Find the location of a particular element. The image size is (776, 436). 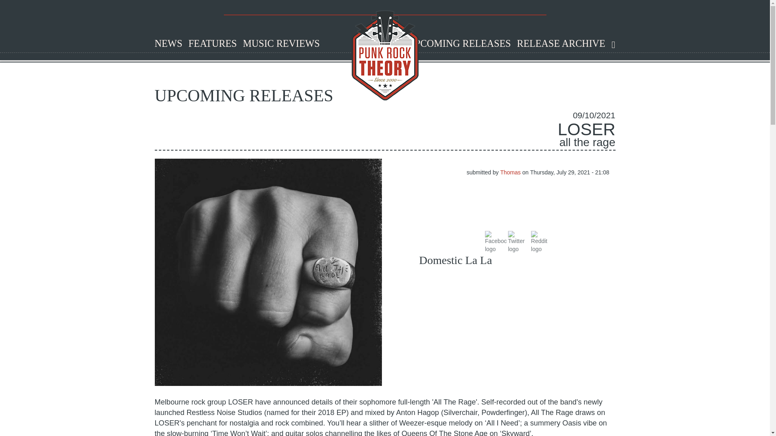

Submit this post on reddit.com is located at coordinates (542, 241).